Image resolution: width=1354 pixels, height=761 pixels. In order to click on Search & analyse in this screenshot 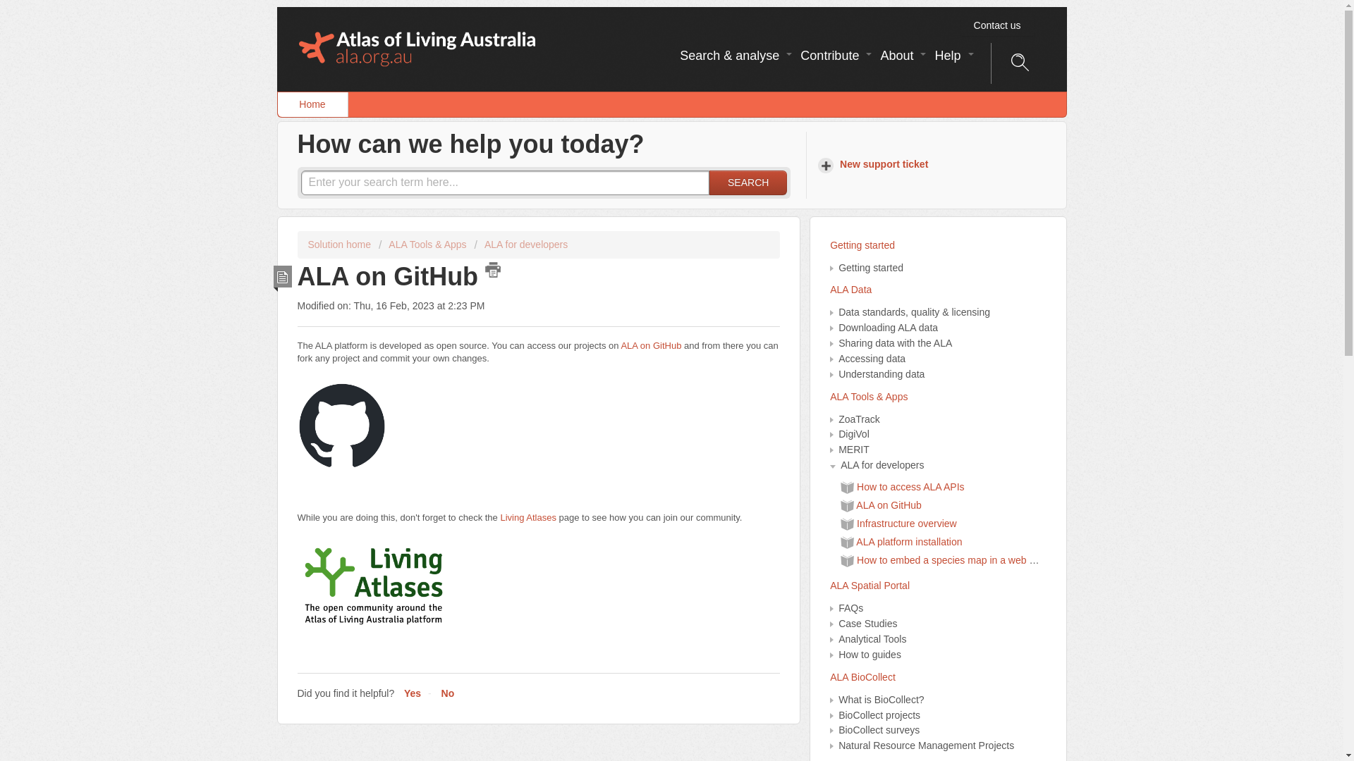, I will do `click(735, 56)`.